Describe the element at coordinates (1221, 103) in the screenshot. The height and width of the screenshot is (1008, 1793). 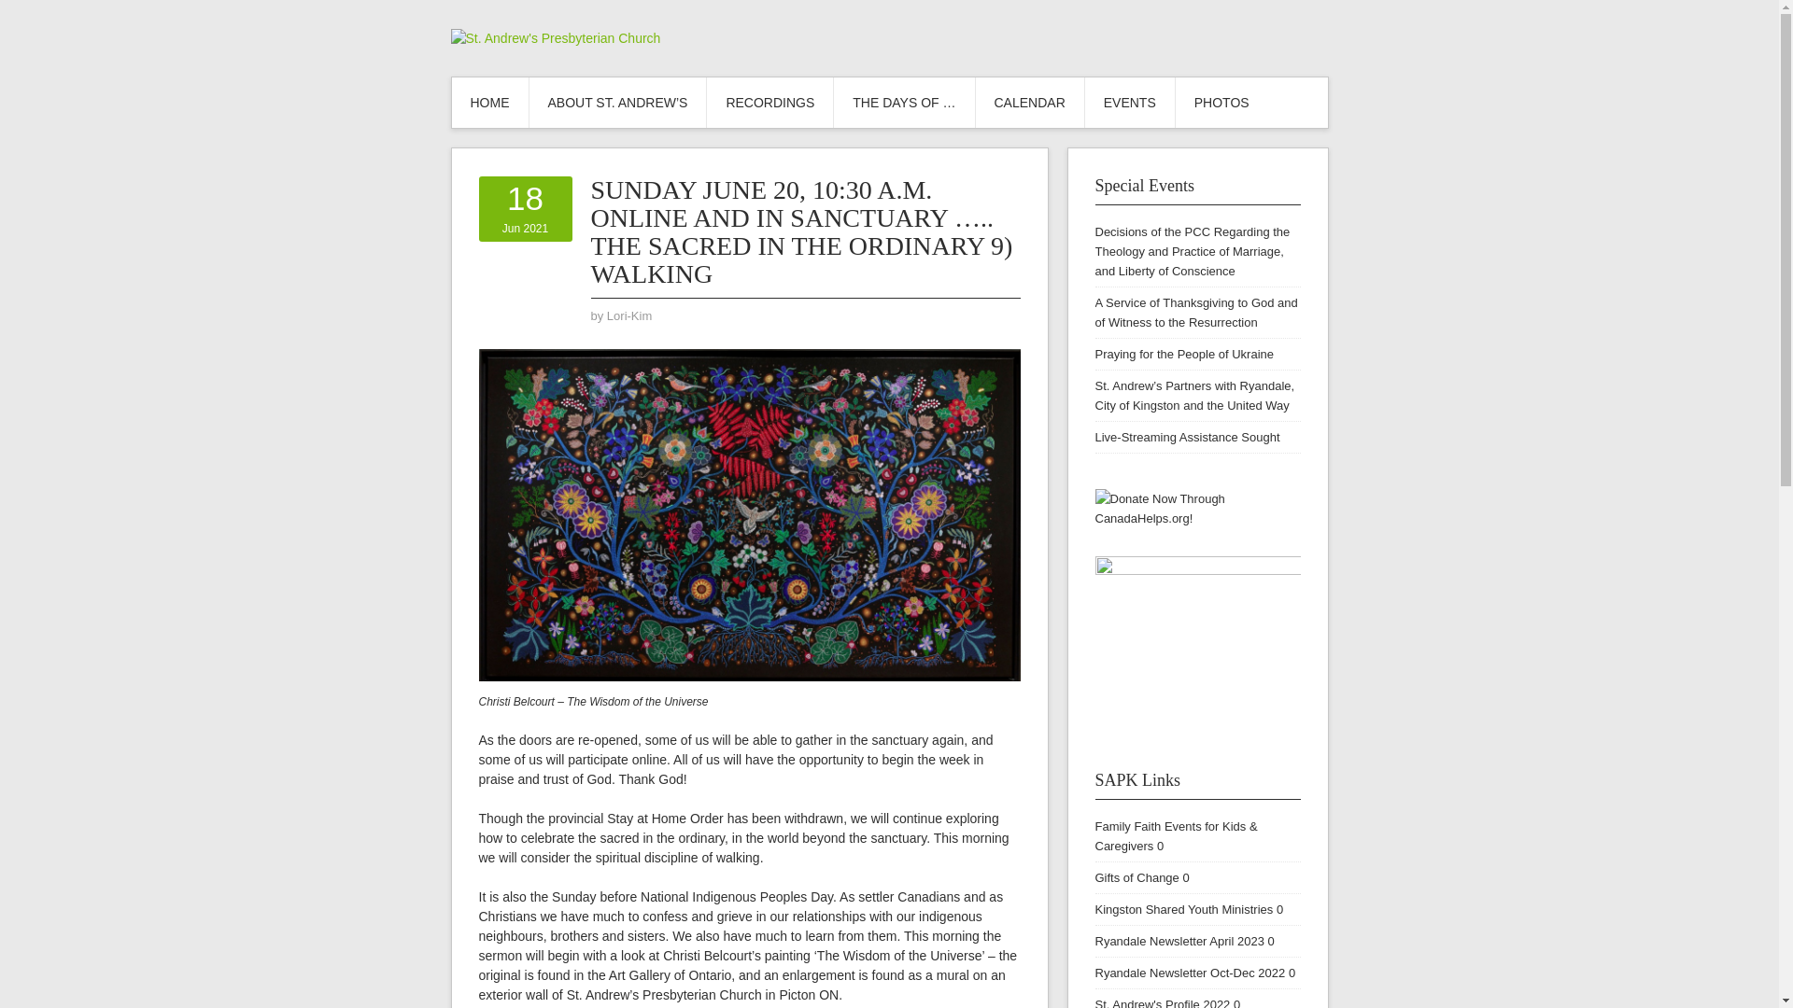
I see `PHOTOS` at that location.